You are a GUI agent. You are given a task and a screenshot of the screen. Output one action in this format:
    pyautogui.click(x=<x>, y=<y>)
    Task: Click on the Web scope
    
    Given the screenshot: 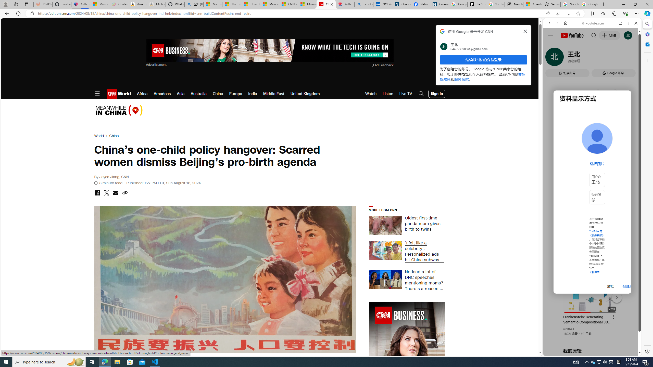 What is the action you would take?
    pyautogui.click(x=552, y=46)
    